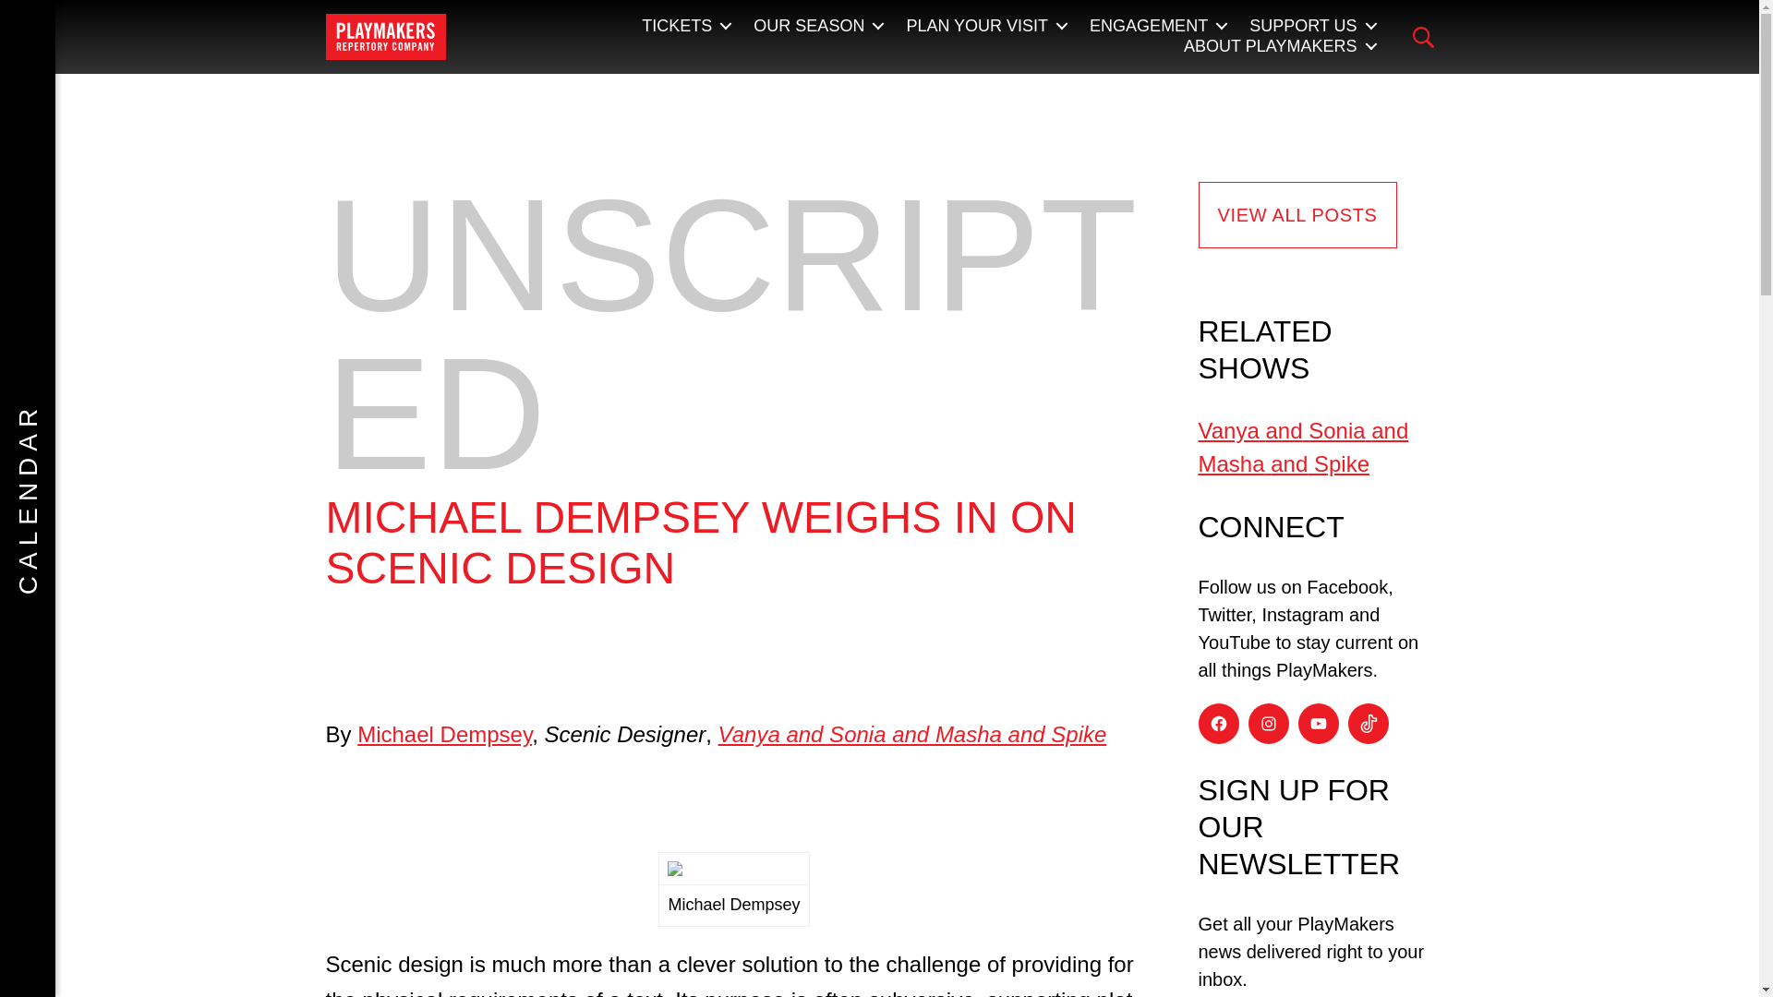 The width and height of the screenshot is (1773, 997). What do you see at coordinates (986, 26) in the screenshot?
I see `PLAN YOUR VISIT` at bounding box center [986, 26].